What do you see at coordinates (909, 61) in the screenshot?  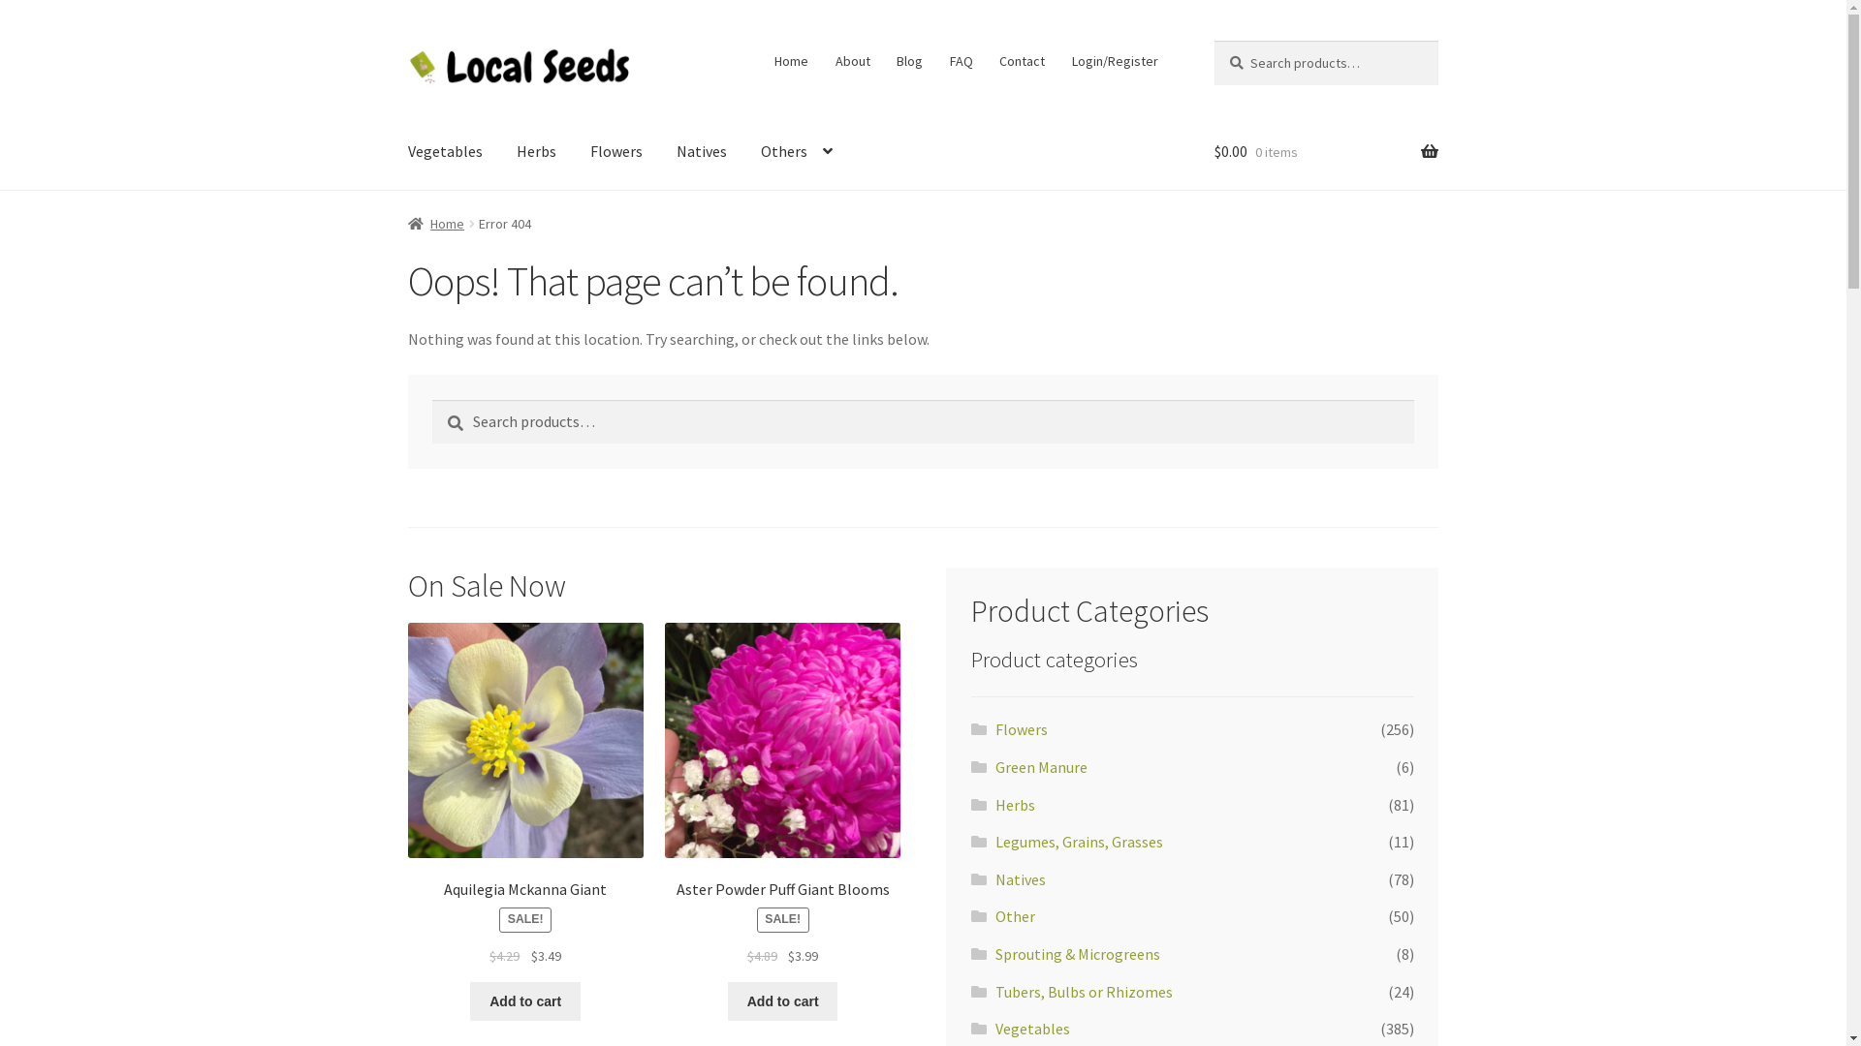 I see `Blog` at bounding box center [909, 61].